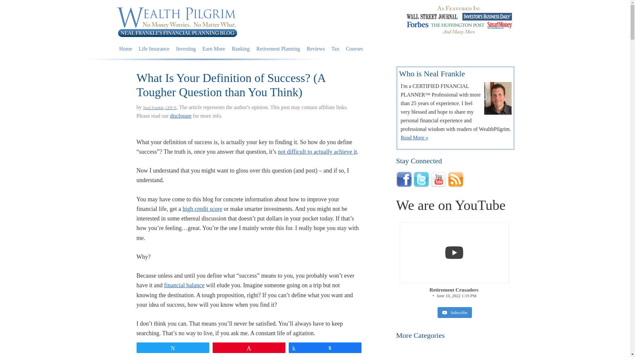  What do you see at coordinates (154, 49) in the screenshot?
I see `Life Insurance` at bounding box center [154, 49].